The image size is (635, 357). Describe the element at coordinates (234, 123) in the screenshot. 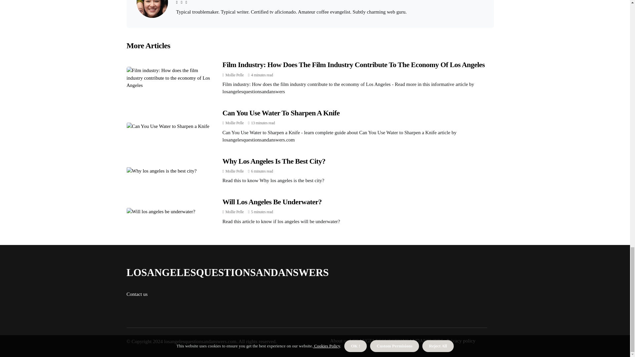

I see `Posts by Mollie Pelle` at that location.